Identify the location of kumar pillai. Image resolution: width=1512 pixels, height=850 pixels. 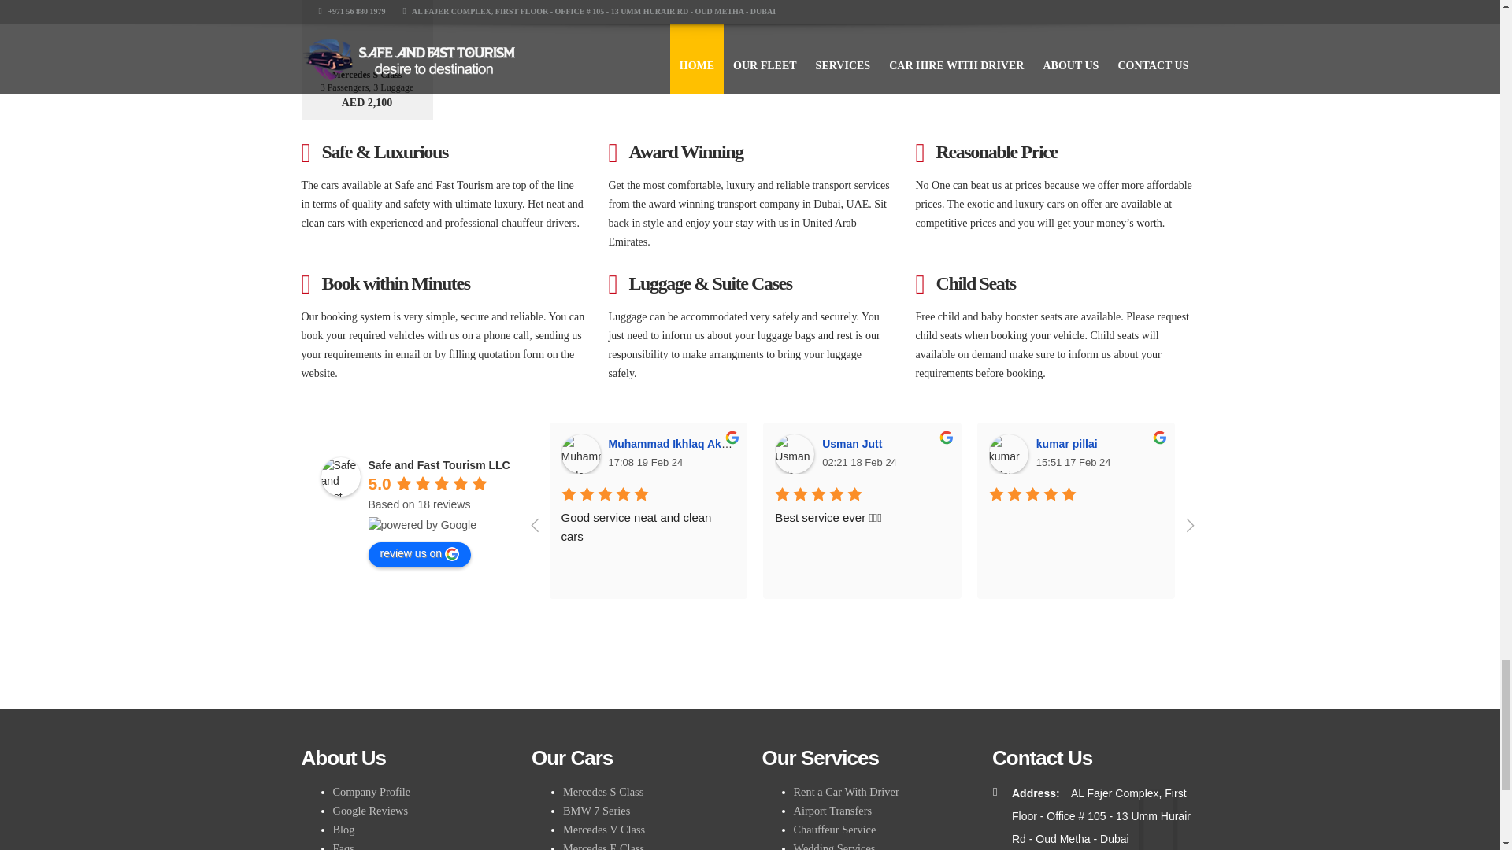
(1008, 453).